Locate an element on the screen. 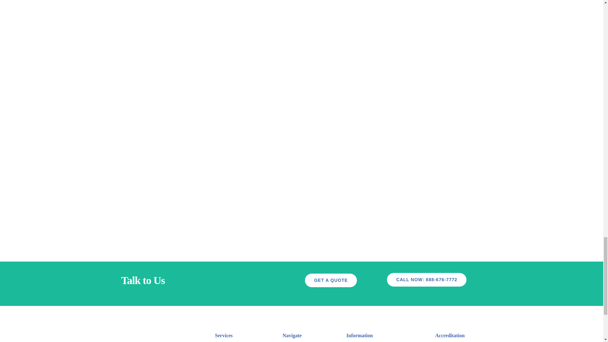 The height and width of the screenshot is (342, 608). Explore All Of Our Services is located at coordinates (426, 280).